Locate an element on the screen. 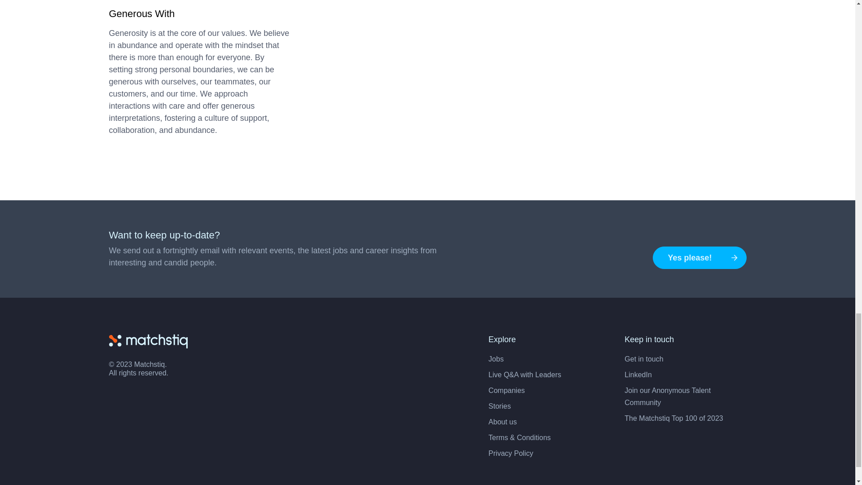  Yes please! is located at coordinates (699, 258).